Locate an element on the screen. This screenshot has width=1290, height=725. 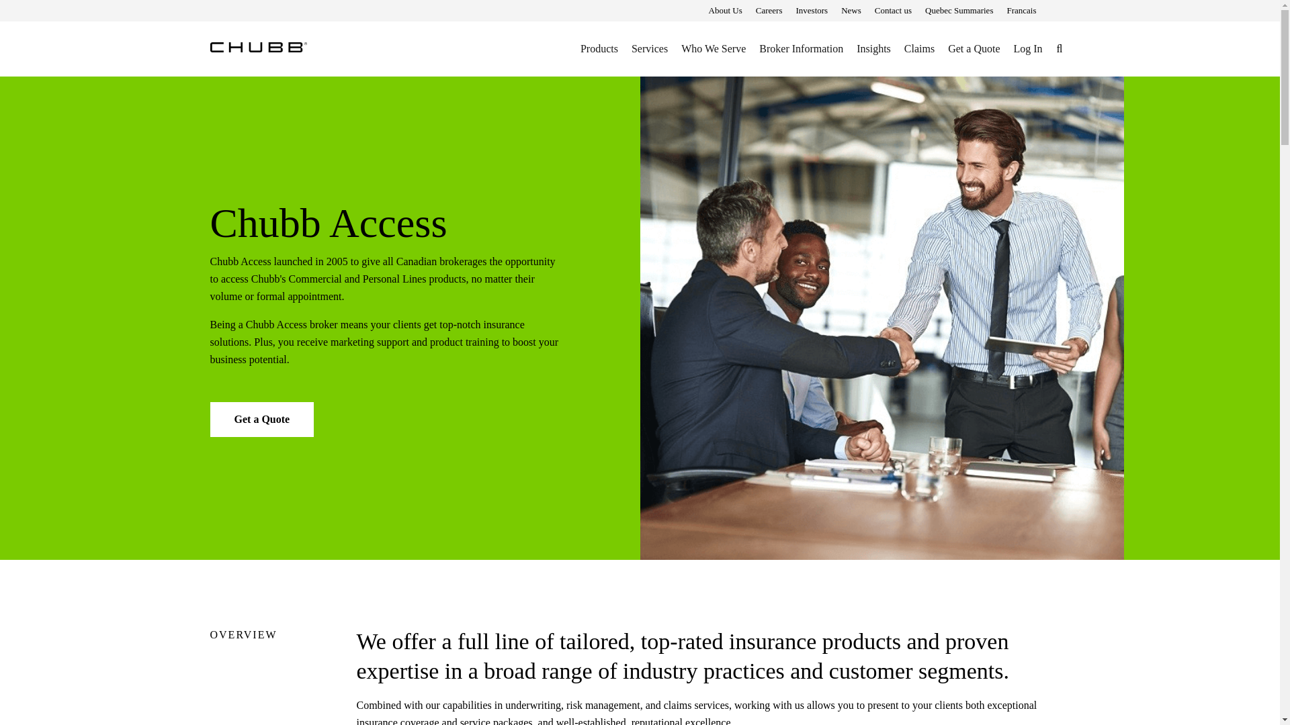
Investors - Opens in new window is located at coordinates (812, 11).